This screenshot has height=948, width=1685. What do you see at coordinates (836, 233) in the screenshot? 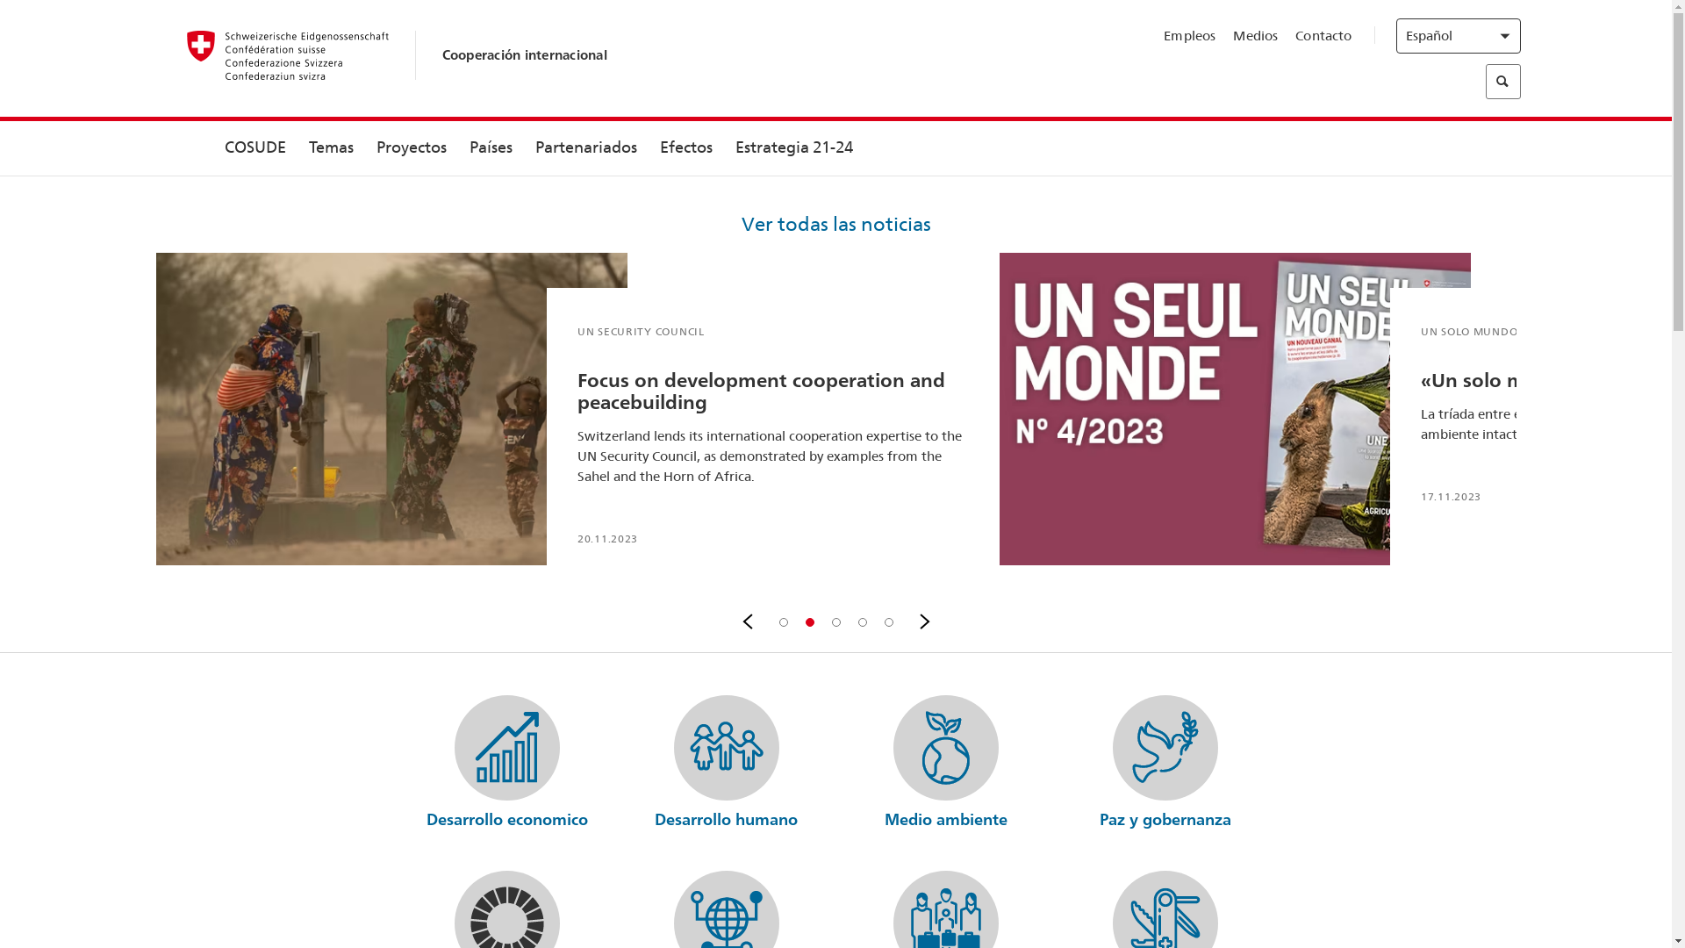
I see `Ver todas las noticias` at bounding box center [836, 233].